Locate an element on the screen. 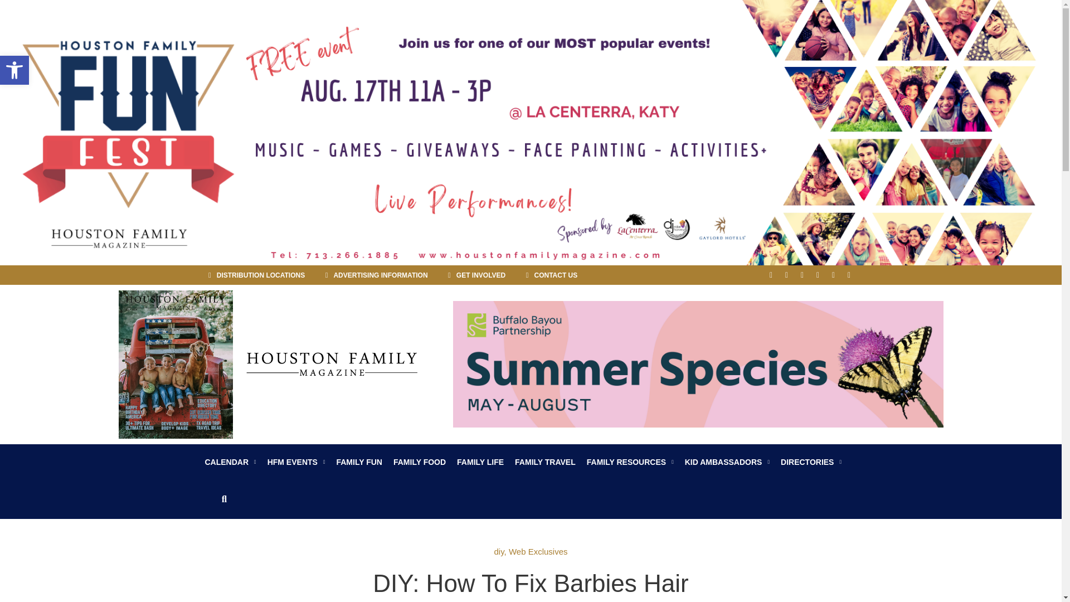 The width and height of the screenshot is (1070, 602). Accessibility Tools is located at coordinates (14, 70).